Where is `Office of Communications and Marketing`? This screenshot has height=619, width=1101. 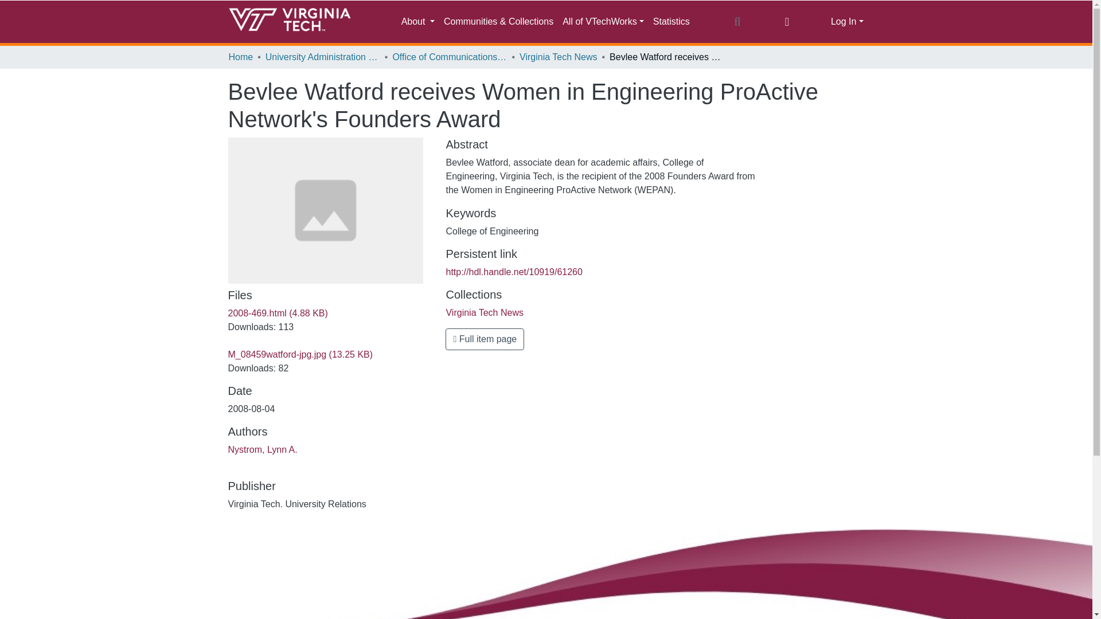 Office of Communications and Marketing is located at coordinates (449, 57).